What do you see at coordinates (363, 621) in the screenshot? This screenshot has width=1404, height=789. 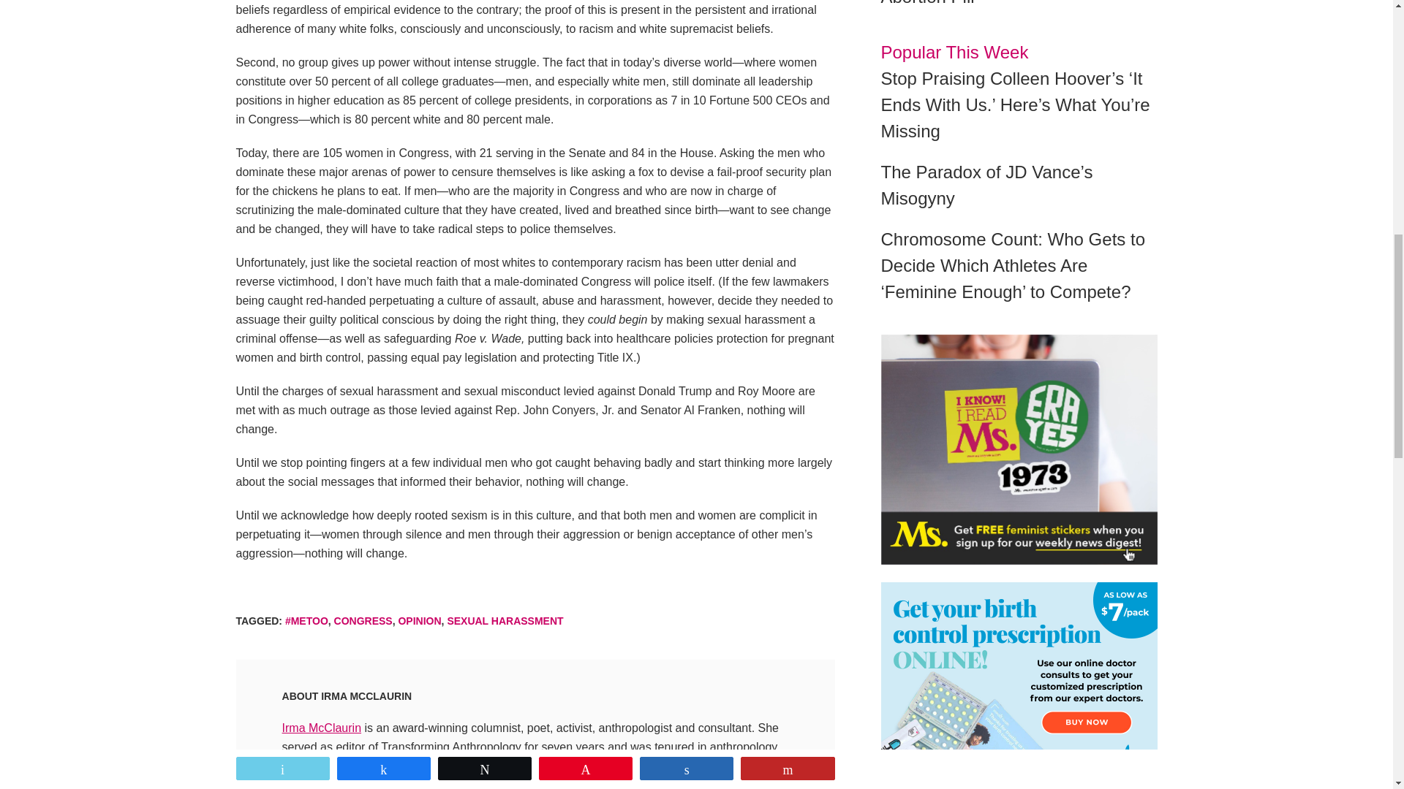 I see `CONGRESS` at bounding box center [363, 621].